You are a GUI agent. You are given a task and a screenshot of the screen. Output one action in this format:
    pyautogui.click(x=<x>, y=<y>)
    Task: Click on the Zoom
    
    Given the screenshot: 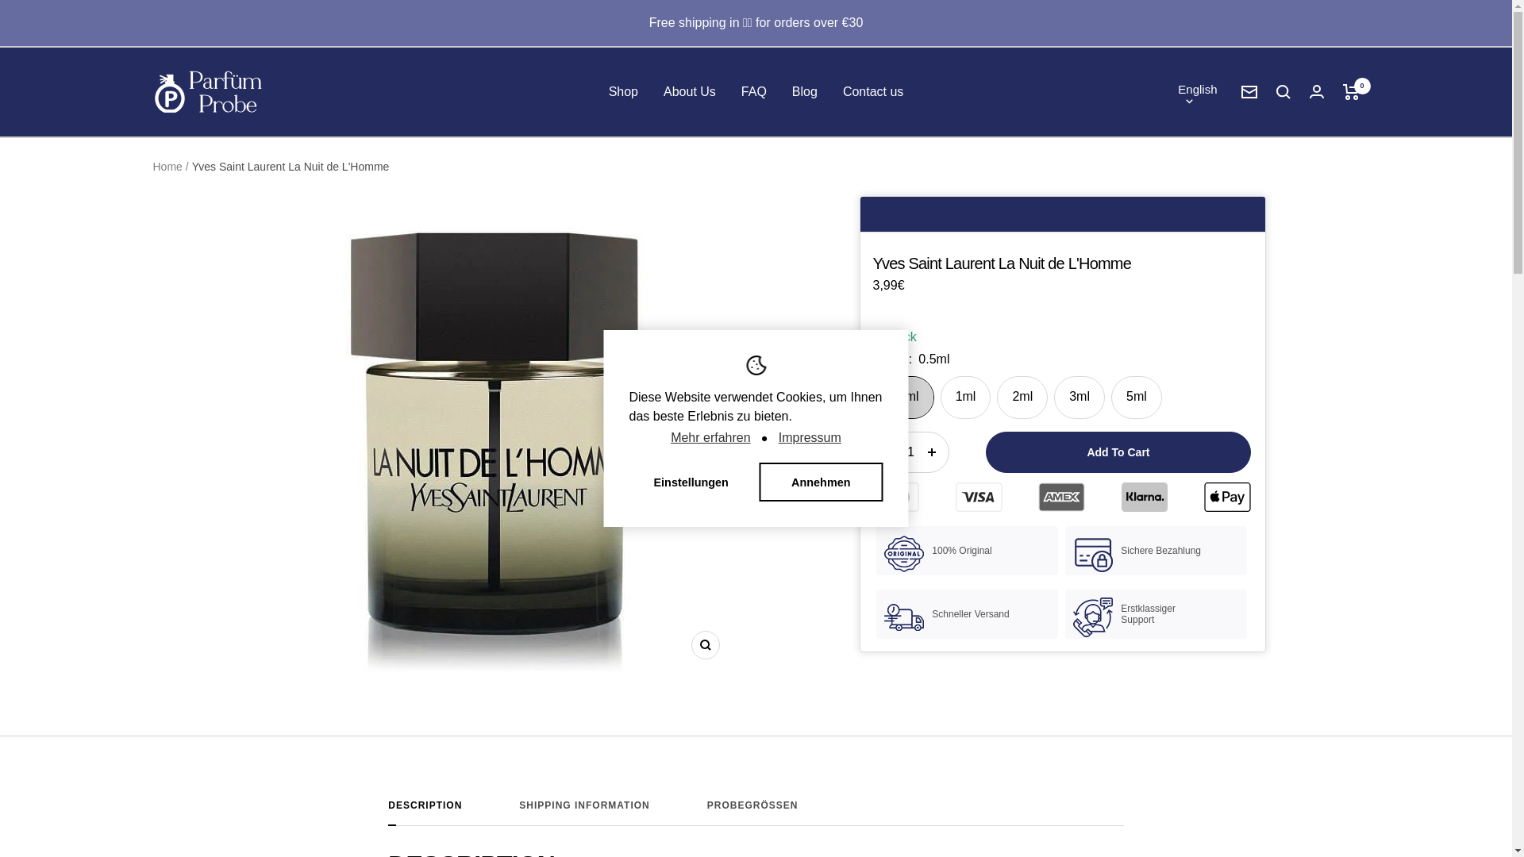 What is the action you would take?
    pyautogui.click(x=705, y=644)
    